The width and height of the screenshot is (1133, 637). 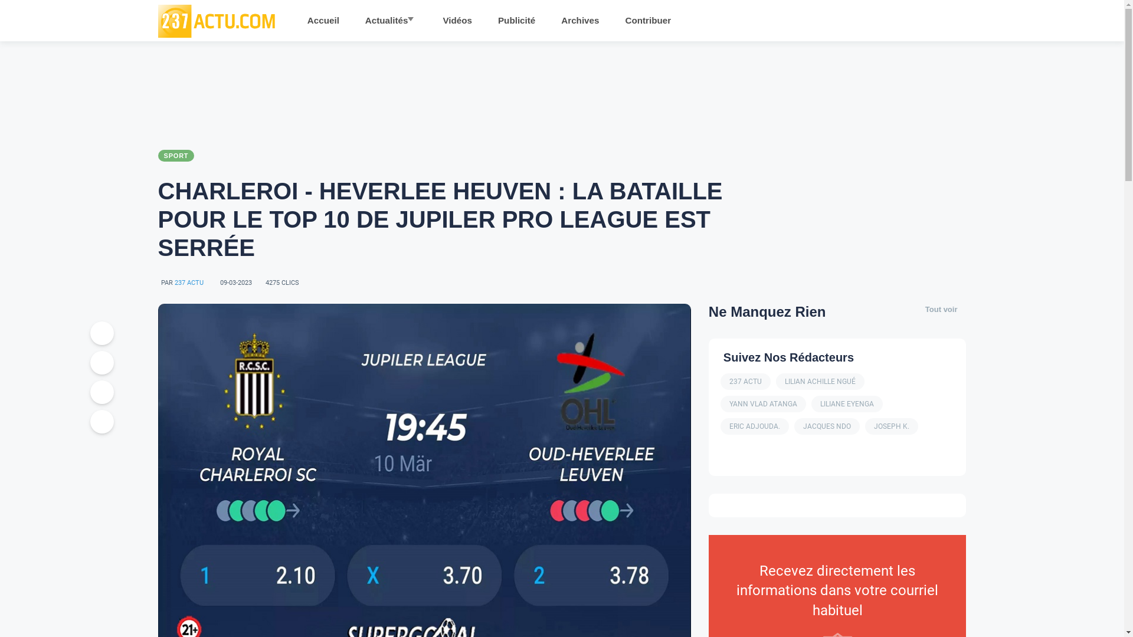 What do you see at coordinates (580, 25) in the screenshot?
I see `Archives` at bounding box center [580, 25].